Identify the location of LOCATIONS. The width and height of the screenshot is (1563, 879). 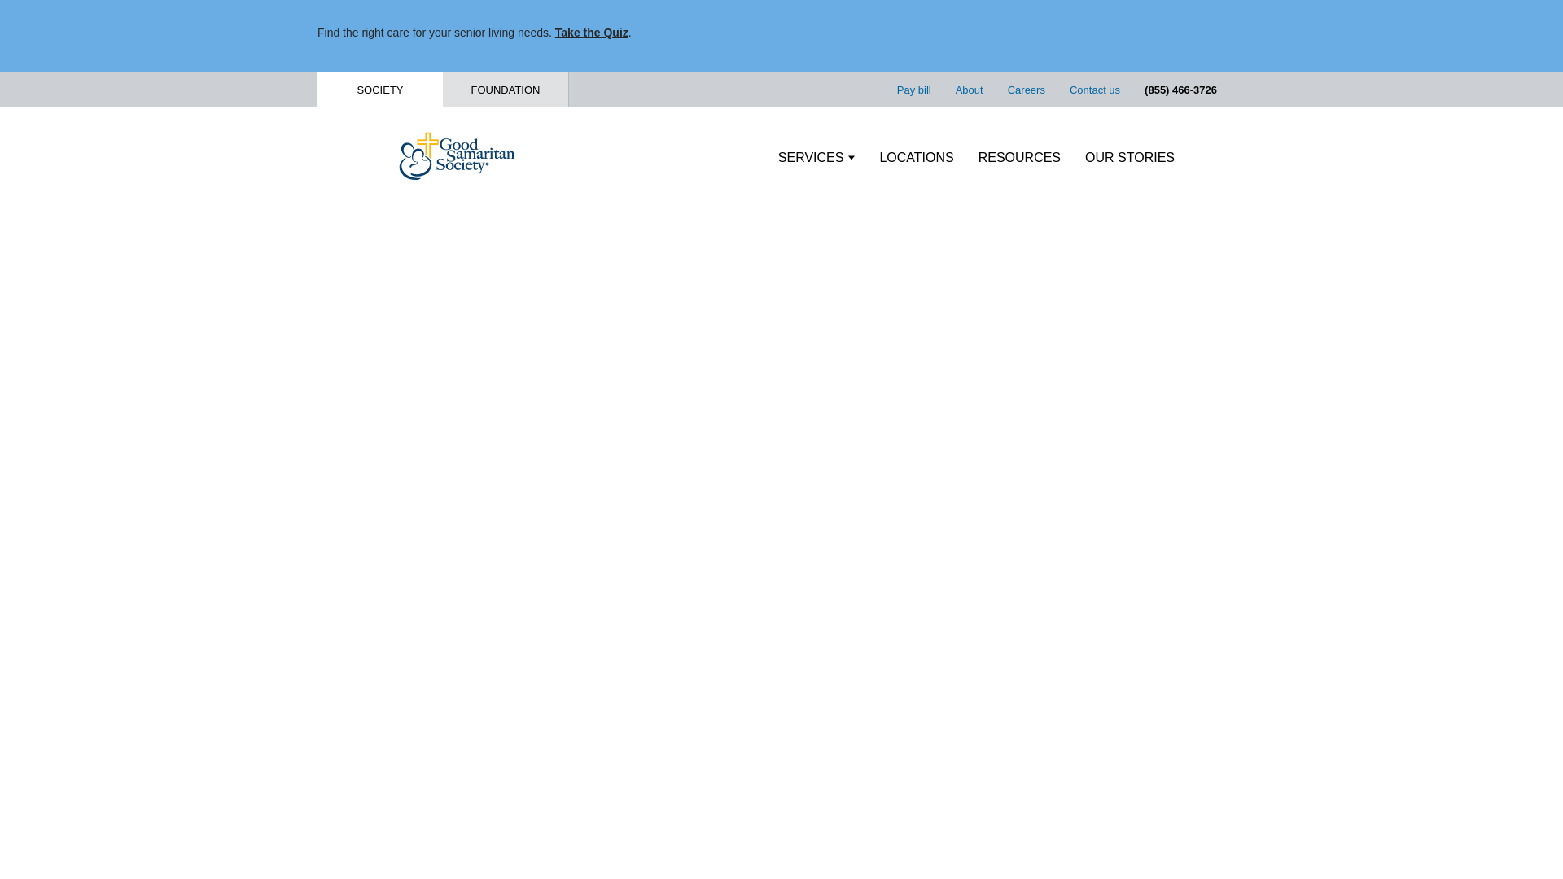
(916, 158).